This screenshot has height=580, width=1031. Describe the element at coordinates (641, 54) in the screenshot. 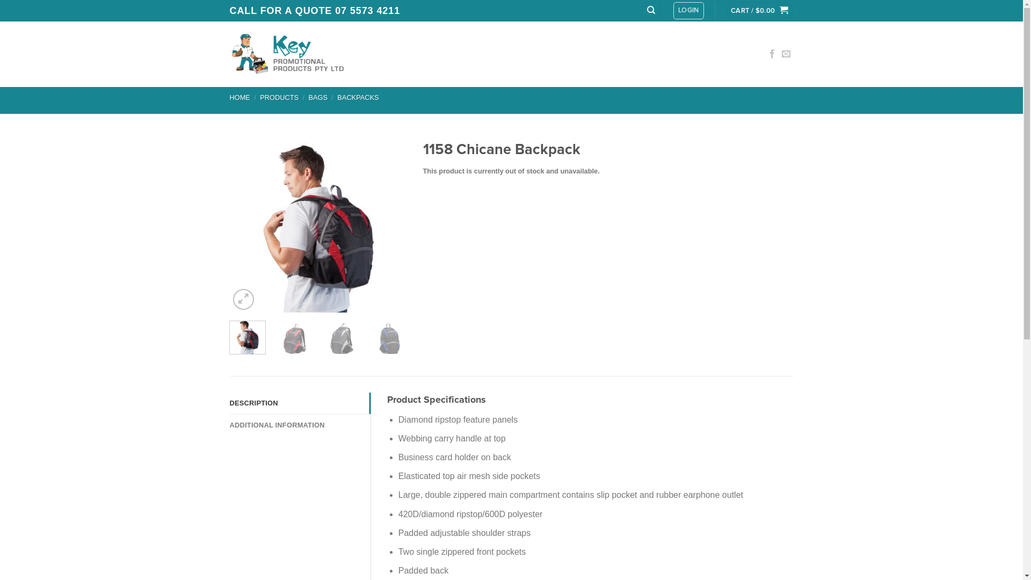

I see `PRODUCTS` at that location.